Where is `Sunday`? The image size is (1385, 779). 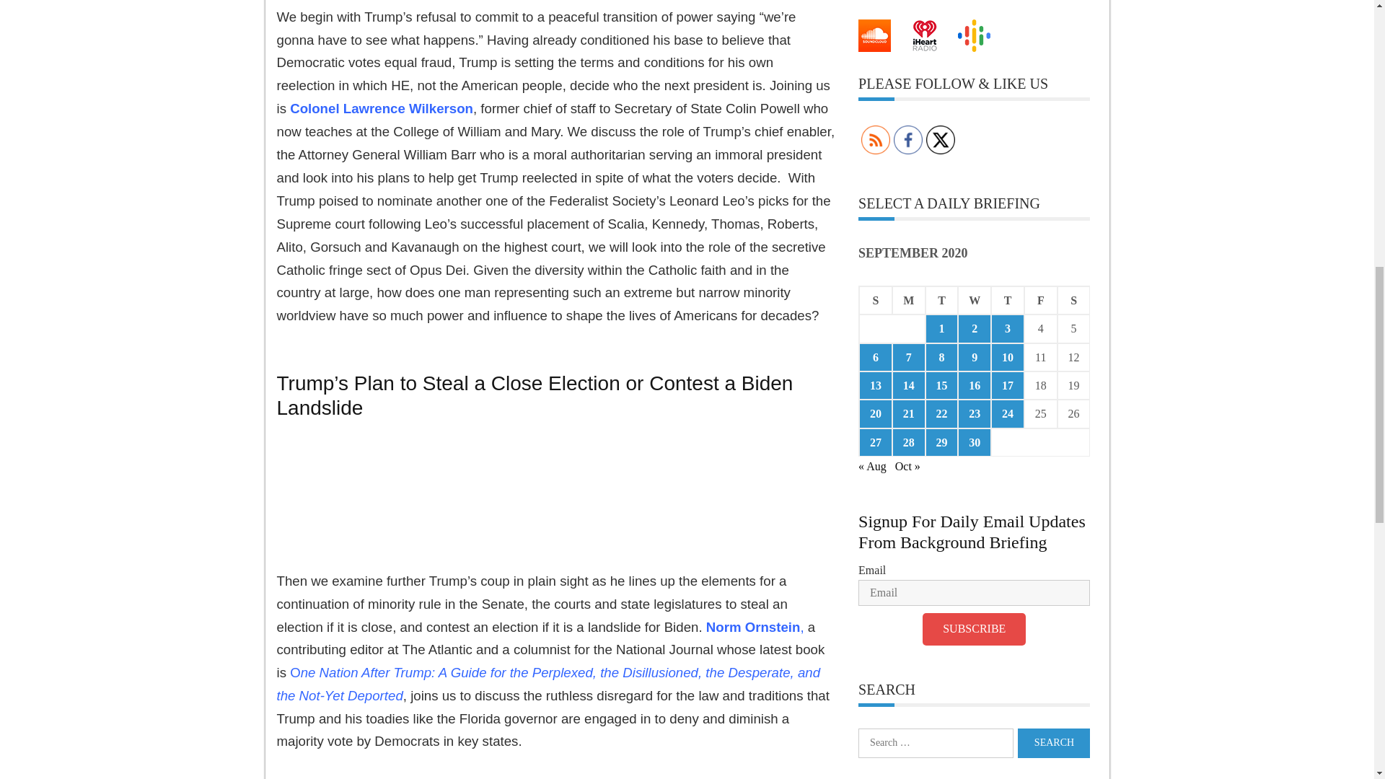 Sunday is located at coordinates (875, 300).